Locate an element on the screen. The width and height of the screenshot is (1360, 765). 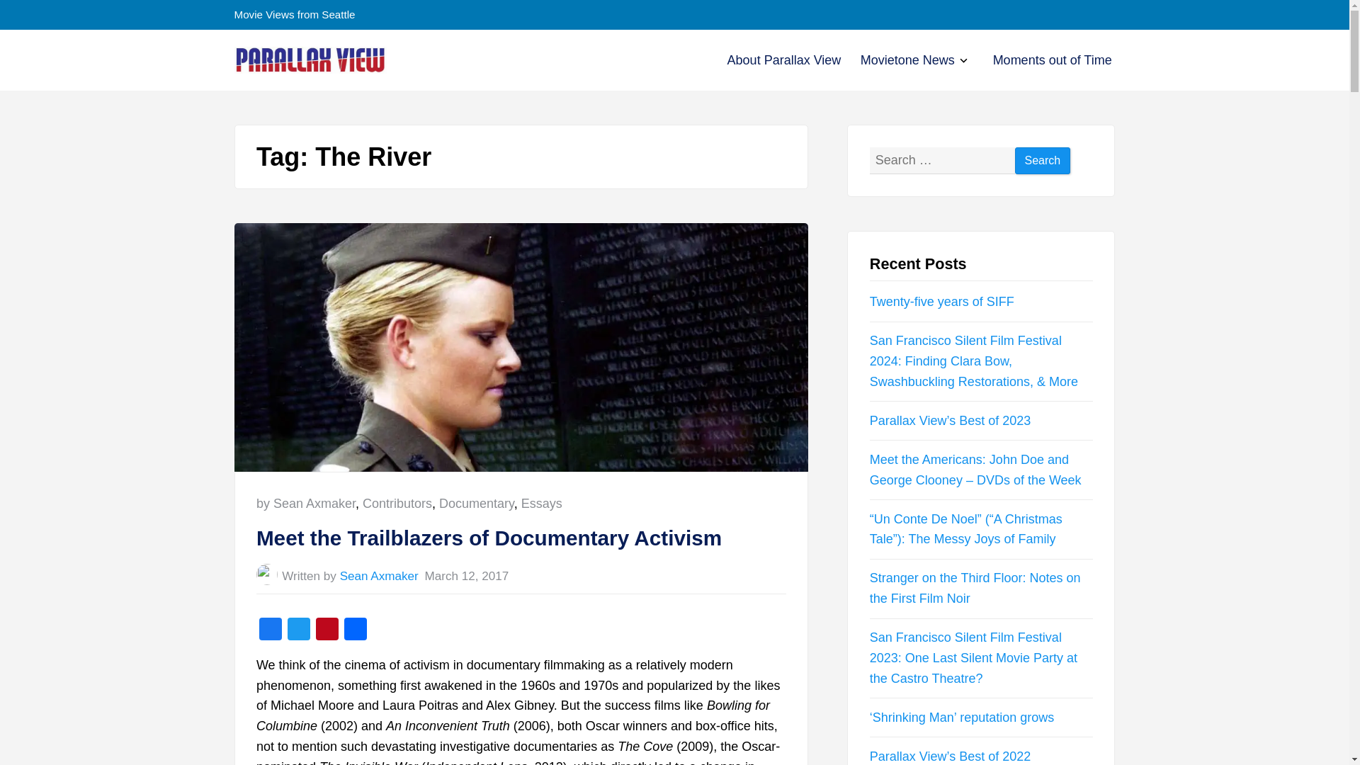
Documentary is located at coordinates (476, 503).